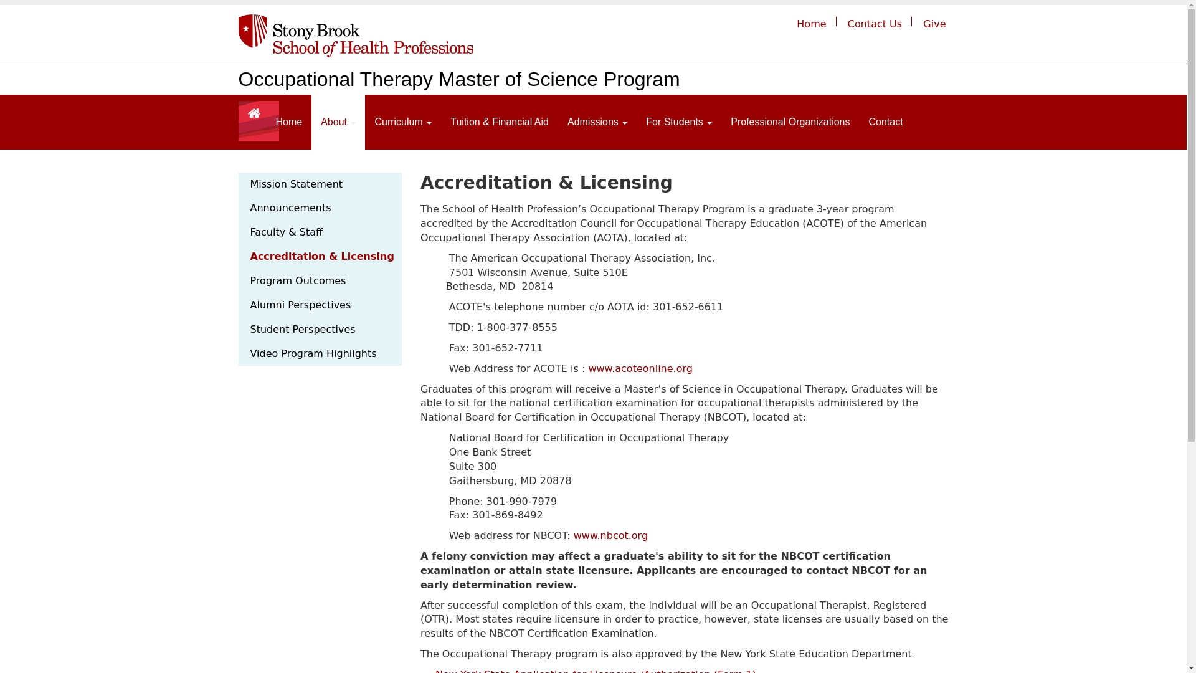 This screenshot has width=1196, height=673. Describe the element at coordinates (875, 24) in the screenshot. I see `Contact Us` at that location.